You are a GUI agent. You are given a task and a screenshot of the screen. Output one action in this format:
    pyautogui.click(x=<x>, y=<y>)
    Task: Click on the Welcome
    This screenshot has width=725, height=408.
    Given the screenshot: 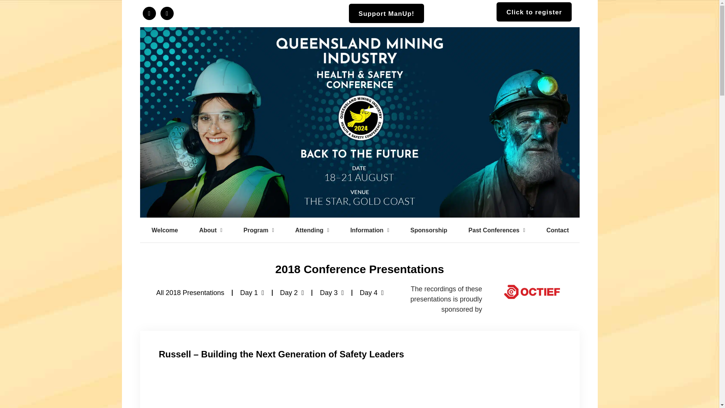 What is the action you would take?
    pyautogui.click(x=165, y=230)
    